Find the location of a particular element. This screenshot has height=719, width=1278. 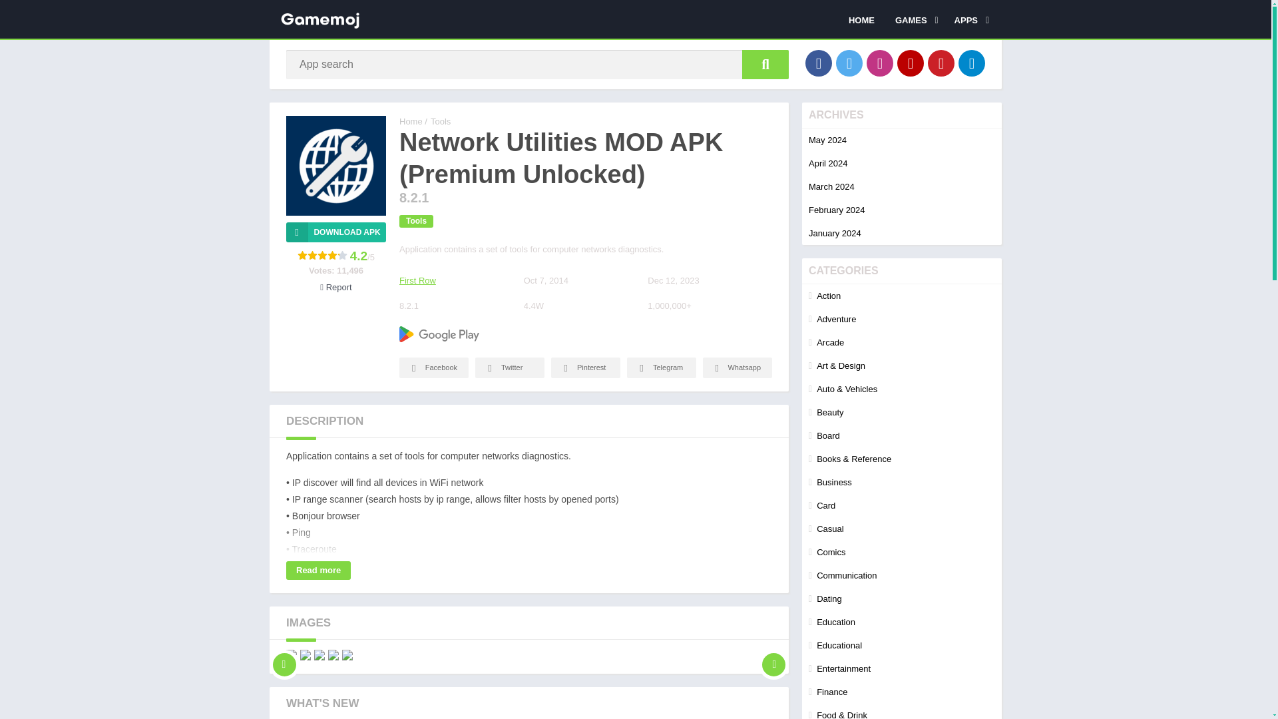

Previous is located at coordinates (284, 655).